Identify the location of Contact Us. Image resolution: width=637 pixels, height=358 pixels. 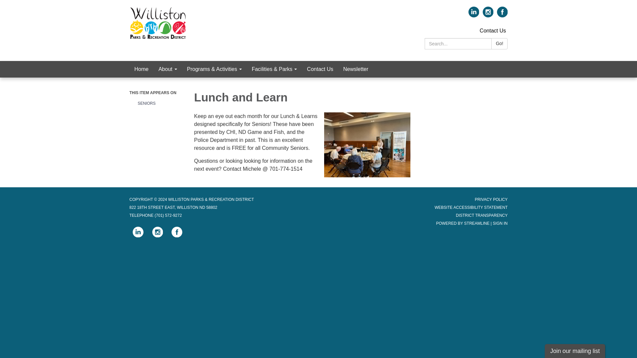
(492, 30).